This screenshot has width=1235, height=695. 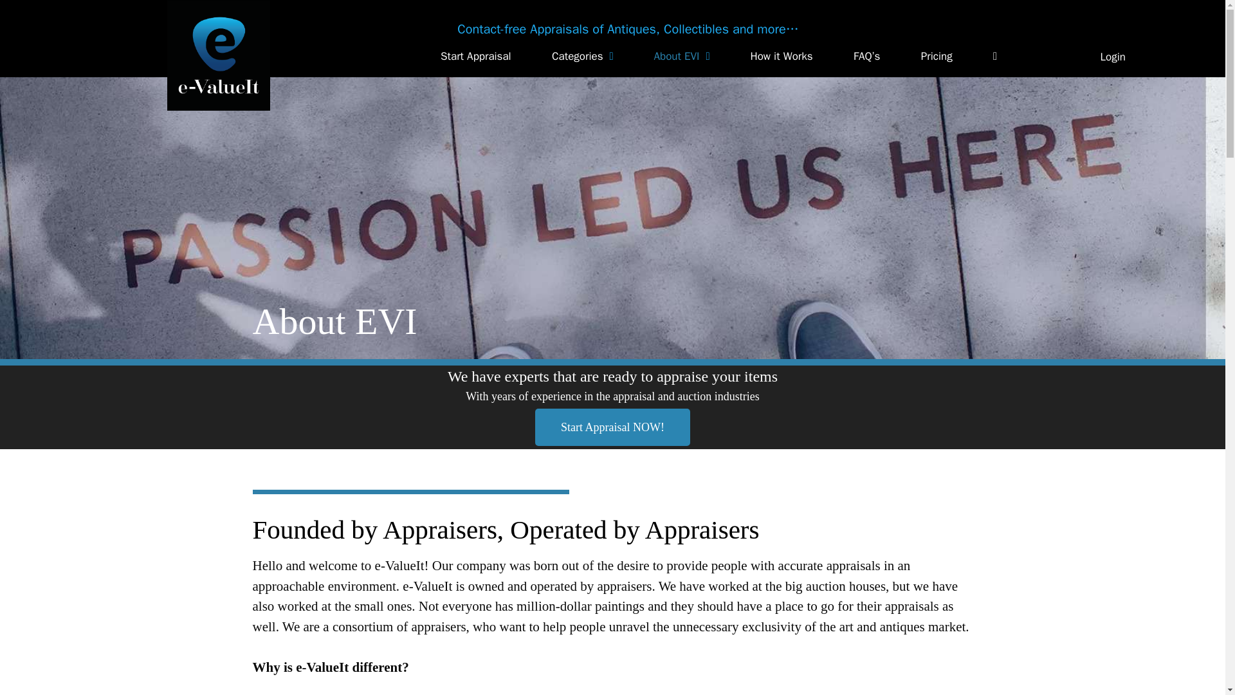 What do you see at coordinates (219, 55) in the screenshot?
I see `e-ValueIt` at bounding box center [219, 55].